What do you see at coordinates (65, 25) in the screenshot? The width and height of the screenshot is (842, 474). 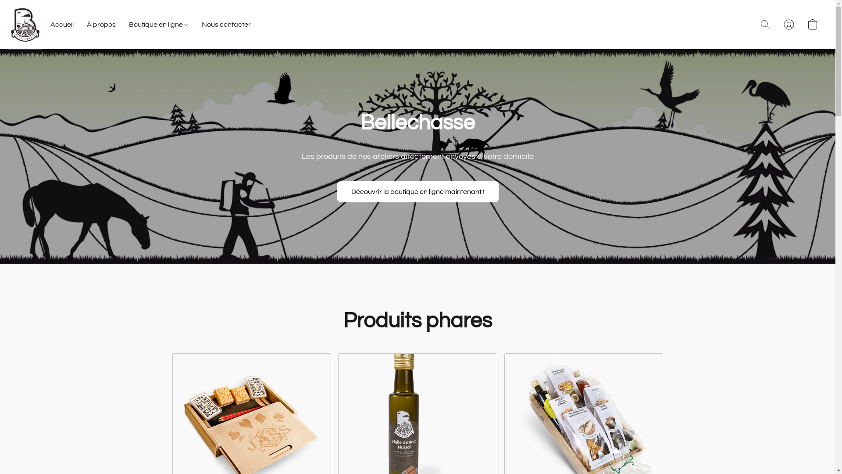 I see `Accueil` at bounding box center [65, 25].